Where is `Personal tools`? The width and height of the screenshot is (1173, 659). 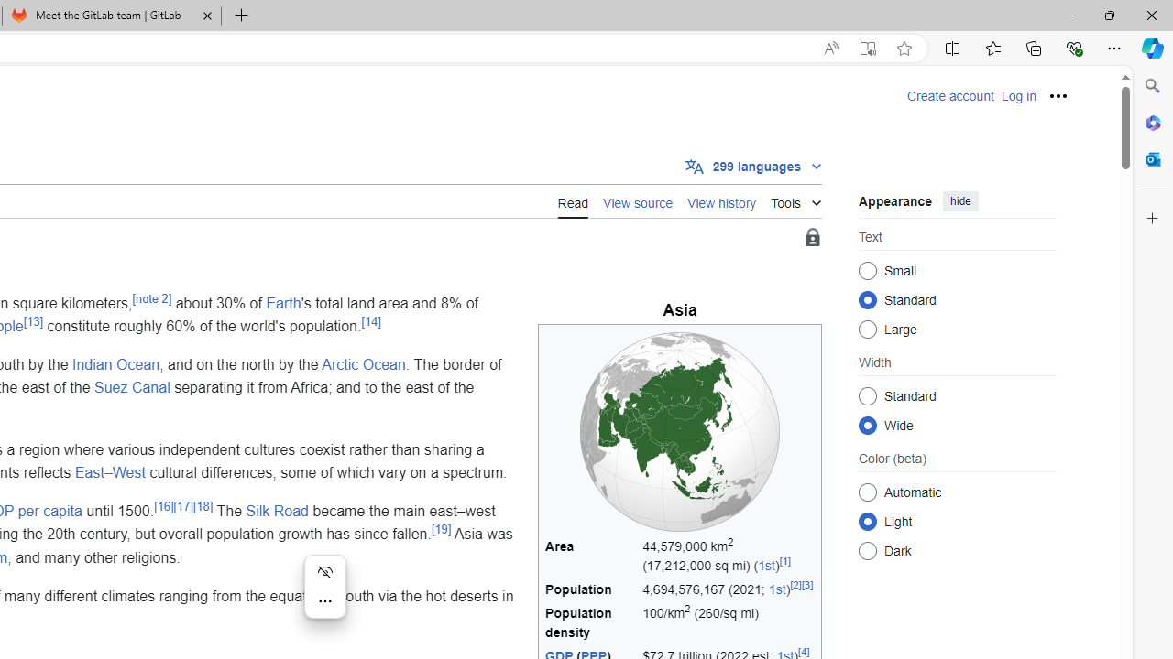 Personal tools is located at coordinates (1058, 95).